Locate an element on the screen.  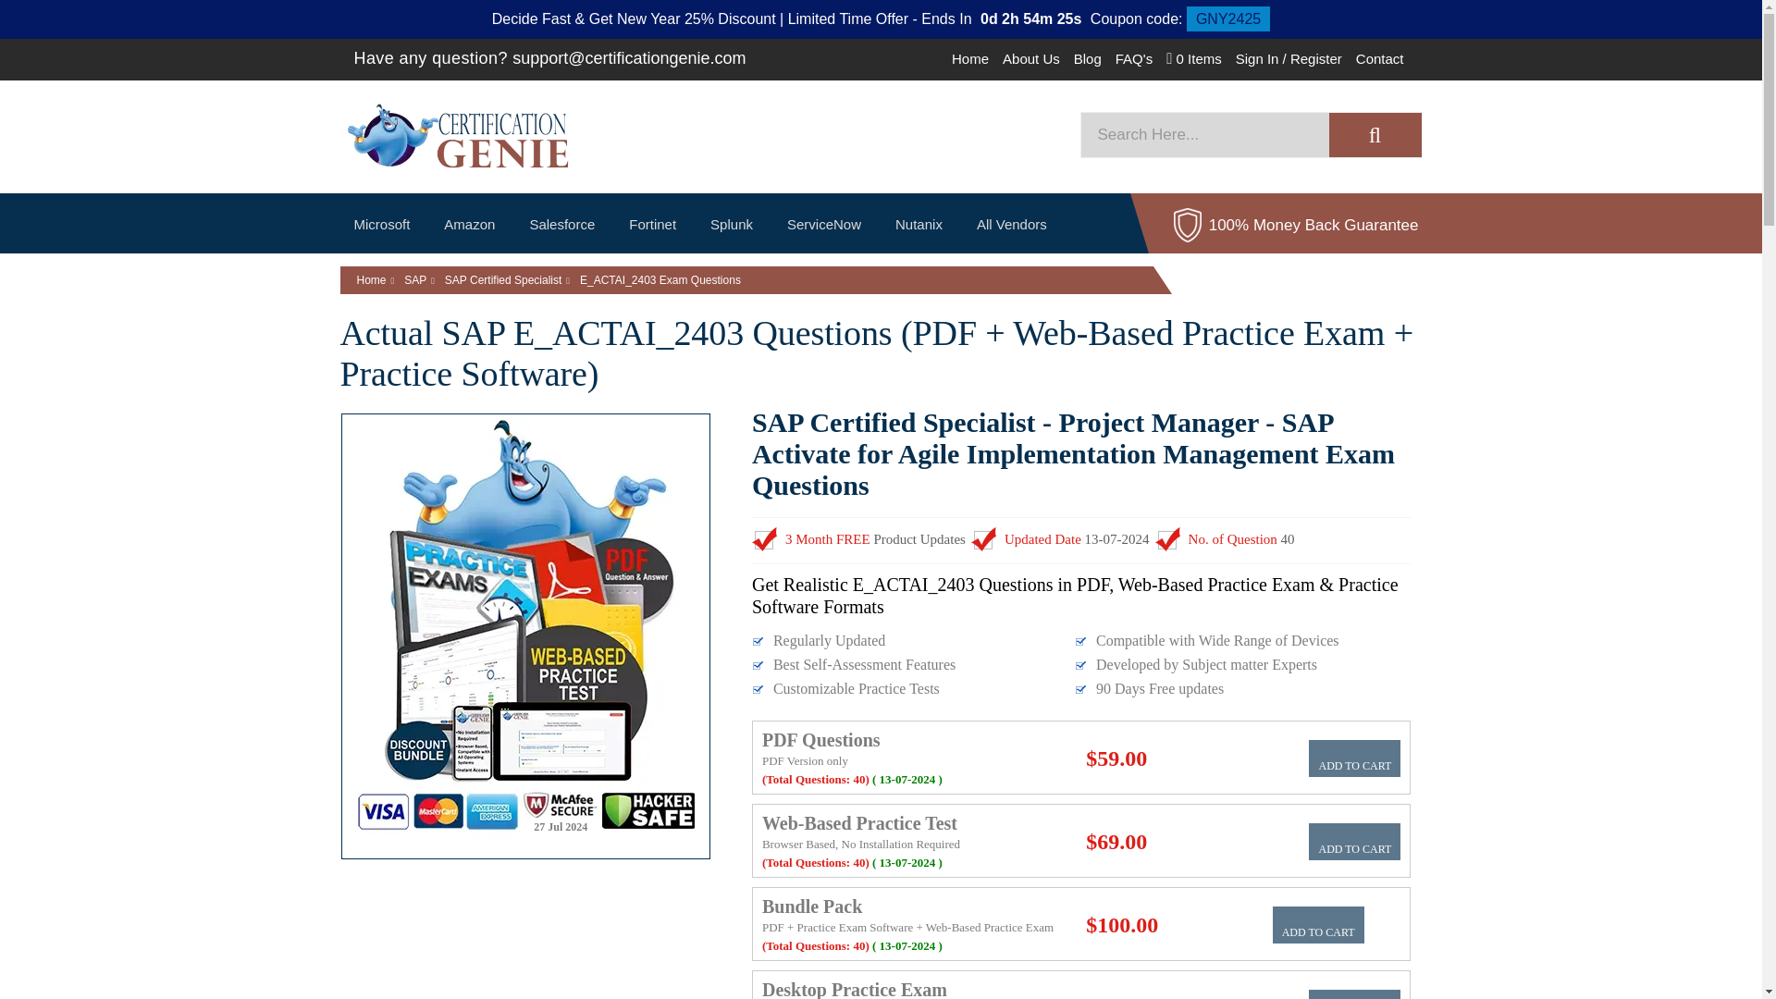
All Vendors is located at coordinates (1012, 224).